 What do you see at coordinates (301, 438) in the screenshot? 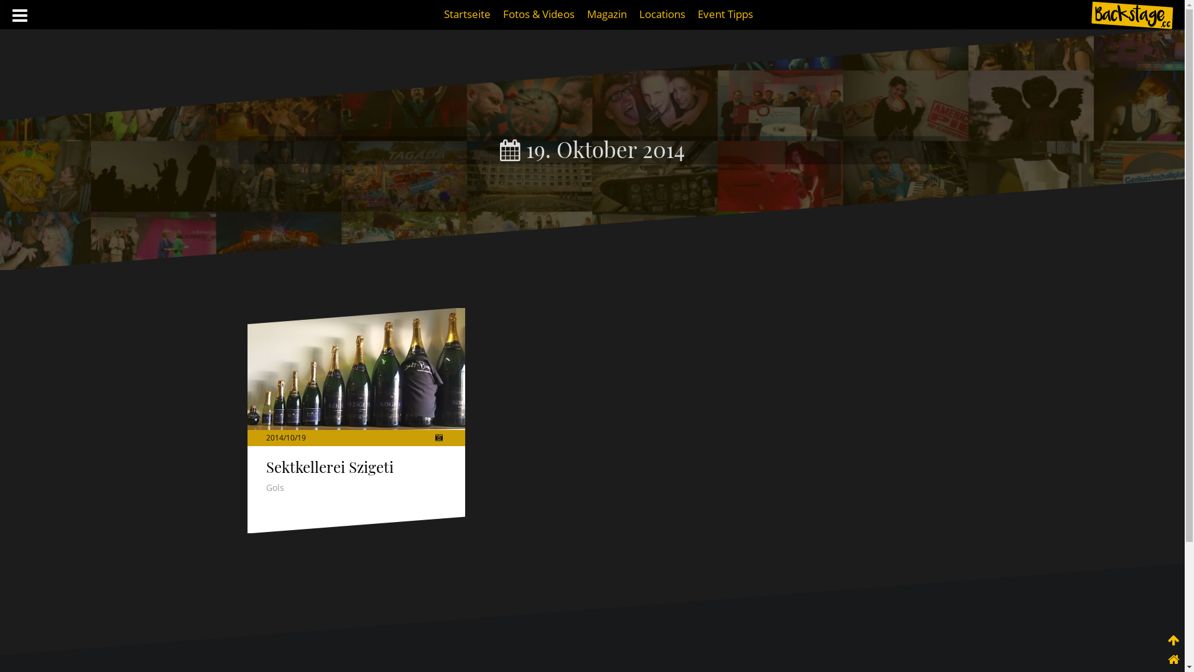
I see `19` at bounding box center [301, 438].